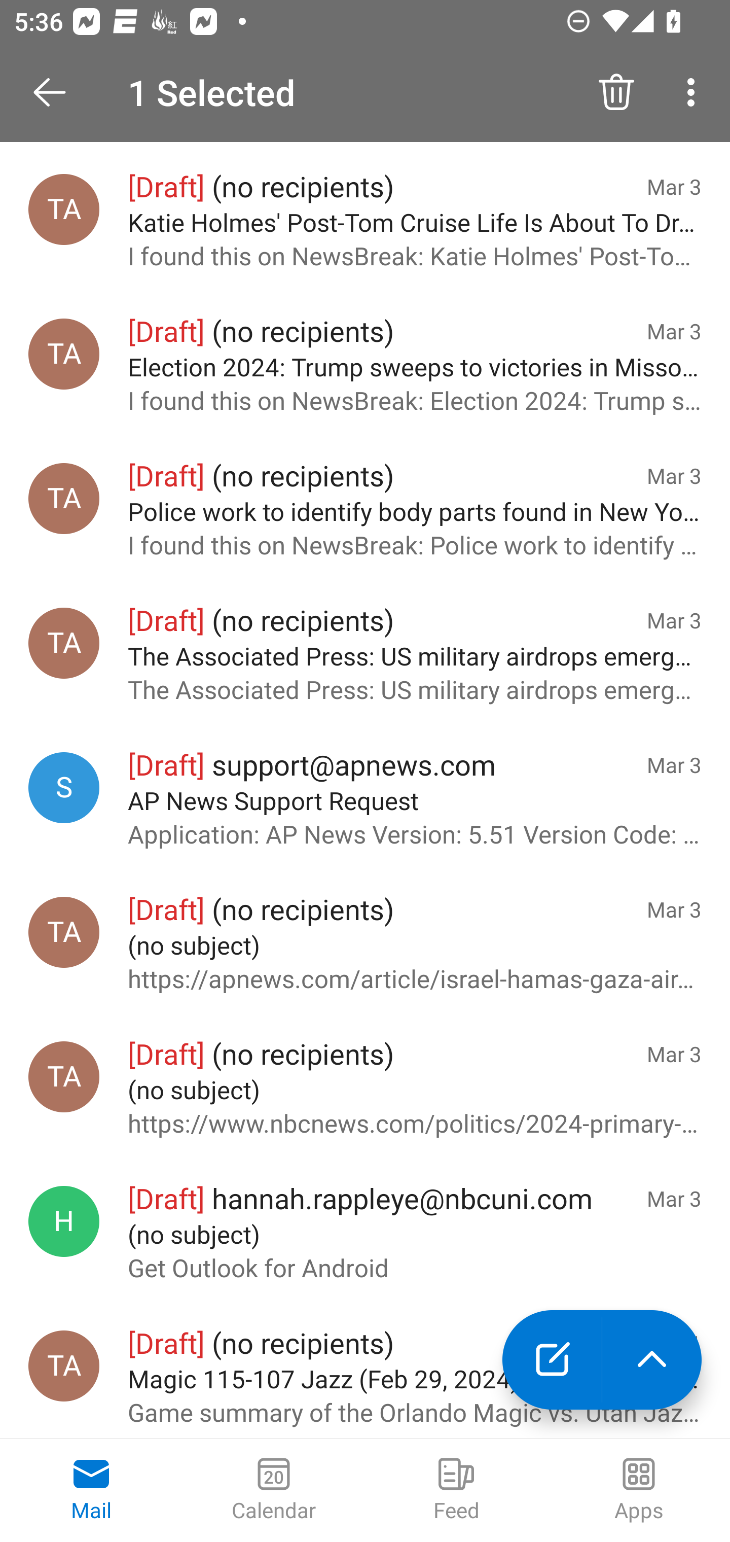 Image resolution: width=730 pixels, height=1542 pixels. What do you see at coordinates (64, 355) in the screenshot?
I see `Test Appium, testappium002@outlook.com` at bounding box center [64, 355].